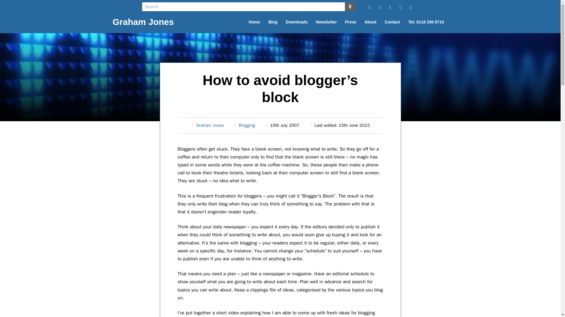 Image resolution: width=565 pixels, height=317 pixels. Describe the element at coordinates (297, 22) in the screenshot. I see `Downloads` at that location.